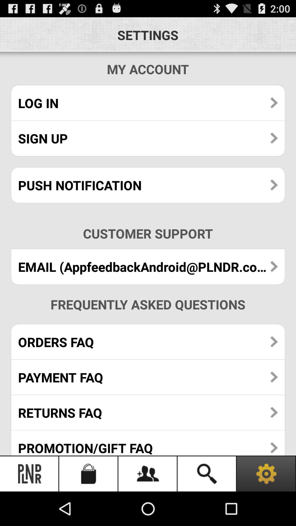 This screenshot has height=526, width=296. What do you see at coordinates (148, 377) in the screenshot?
I see `select the app above returns faq` at bounding box center [148, 377].